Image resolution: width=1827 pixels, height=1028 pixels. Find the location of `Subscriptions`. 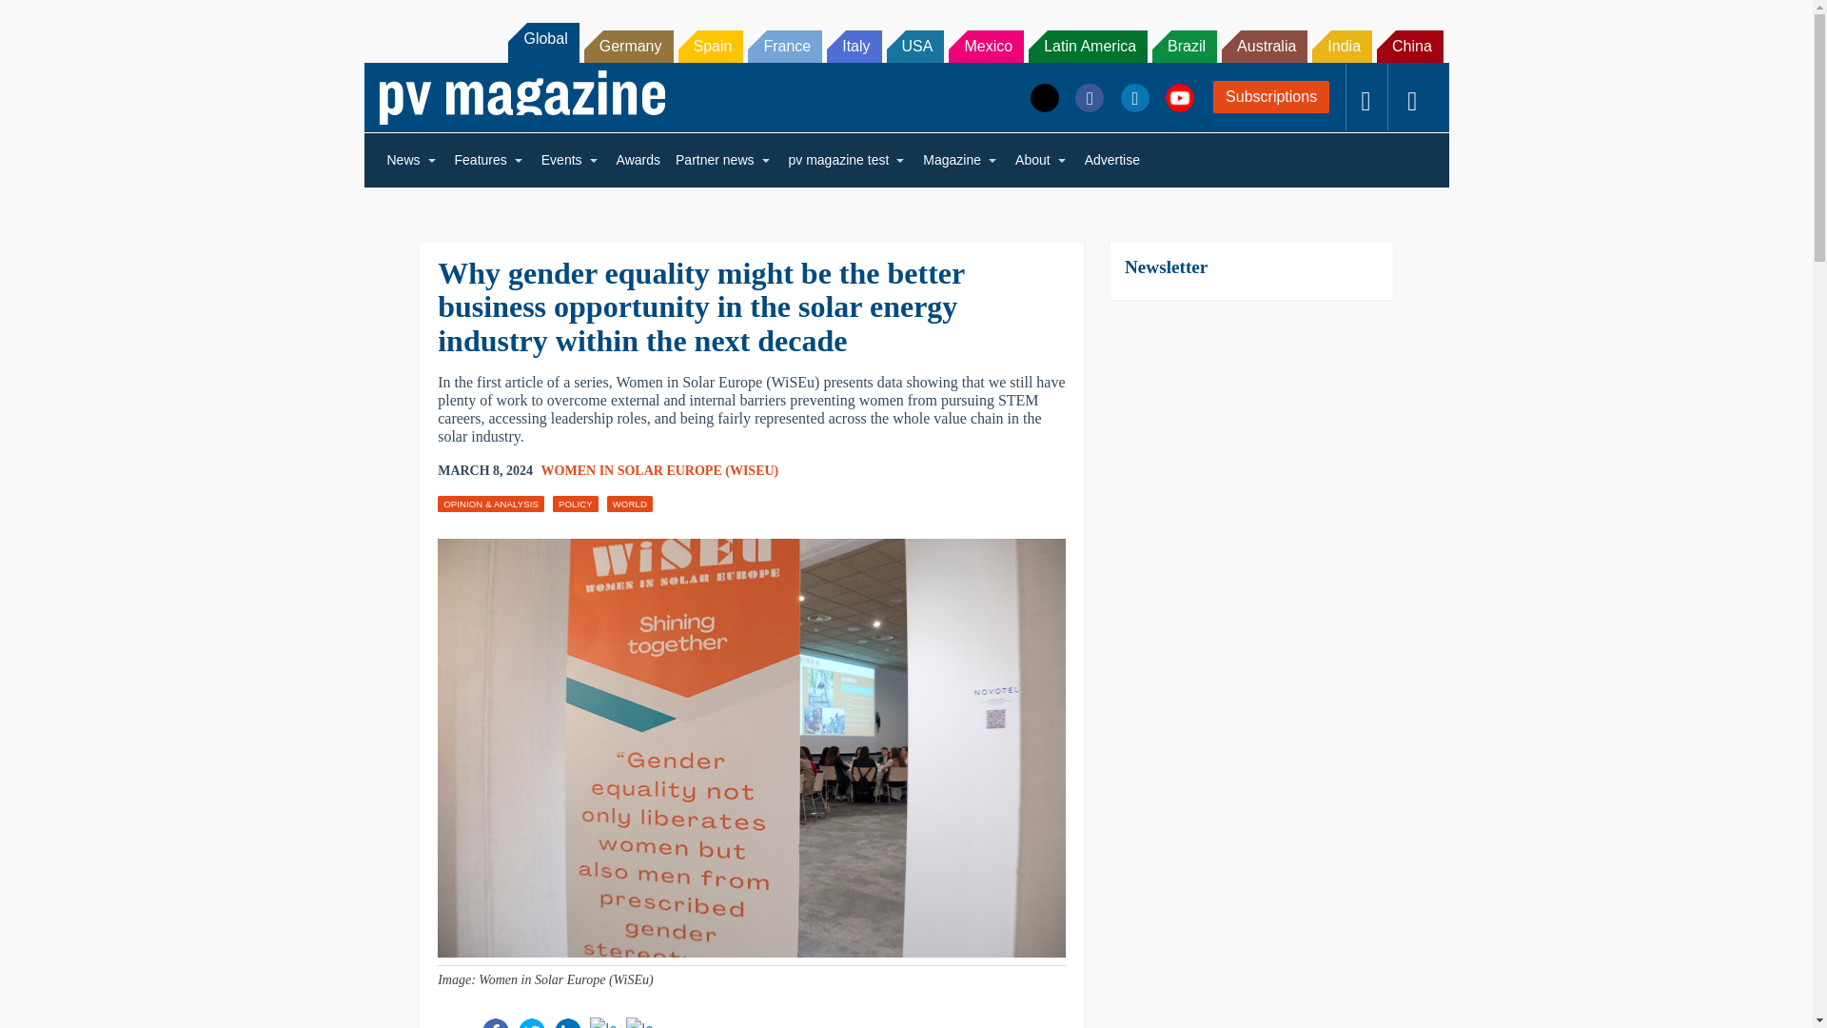

Subscriptions is located at coordinates (1271, 97).